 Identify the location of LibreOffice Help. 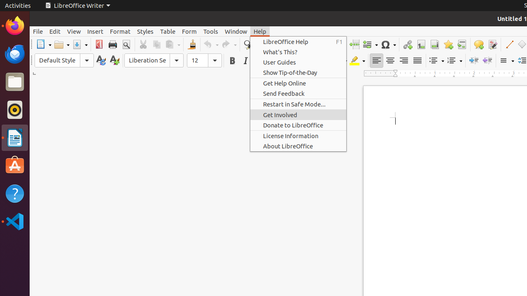
(298, 42).